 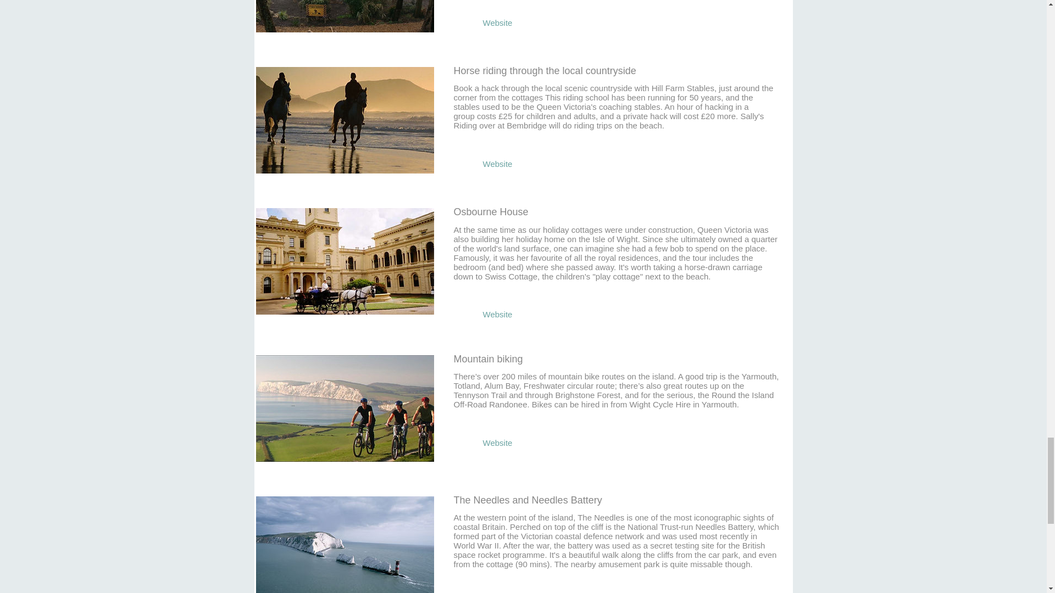 What do you see at coordinates (344, 16) in the screenshot?
I see `Dinosaurs at Blackgang Chine` at bounding box center [344, 16].